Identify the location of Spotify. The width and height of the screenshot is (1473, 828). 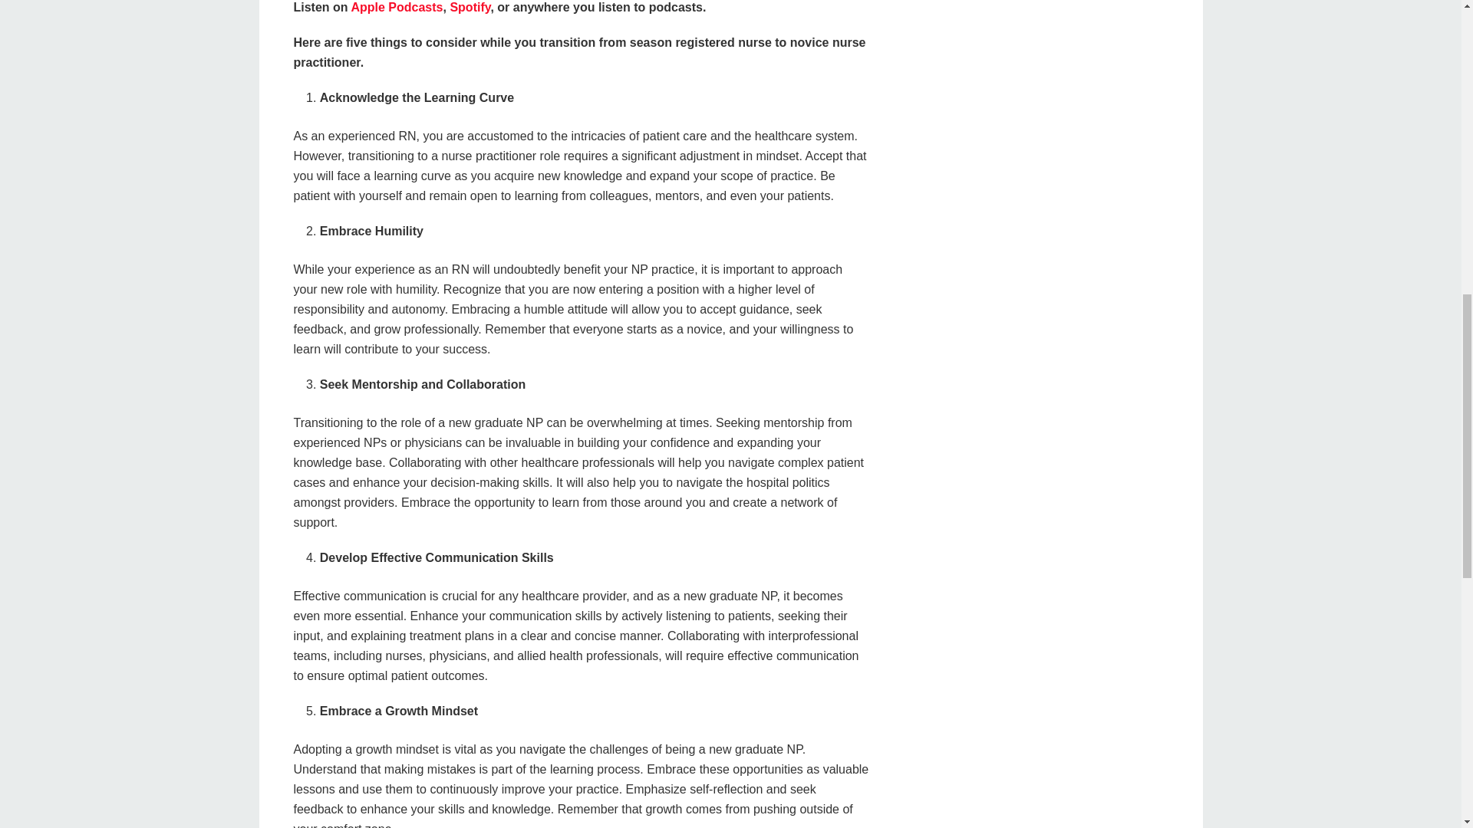
(468, 8).